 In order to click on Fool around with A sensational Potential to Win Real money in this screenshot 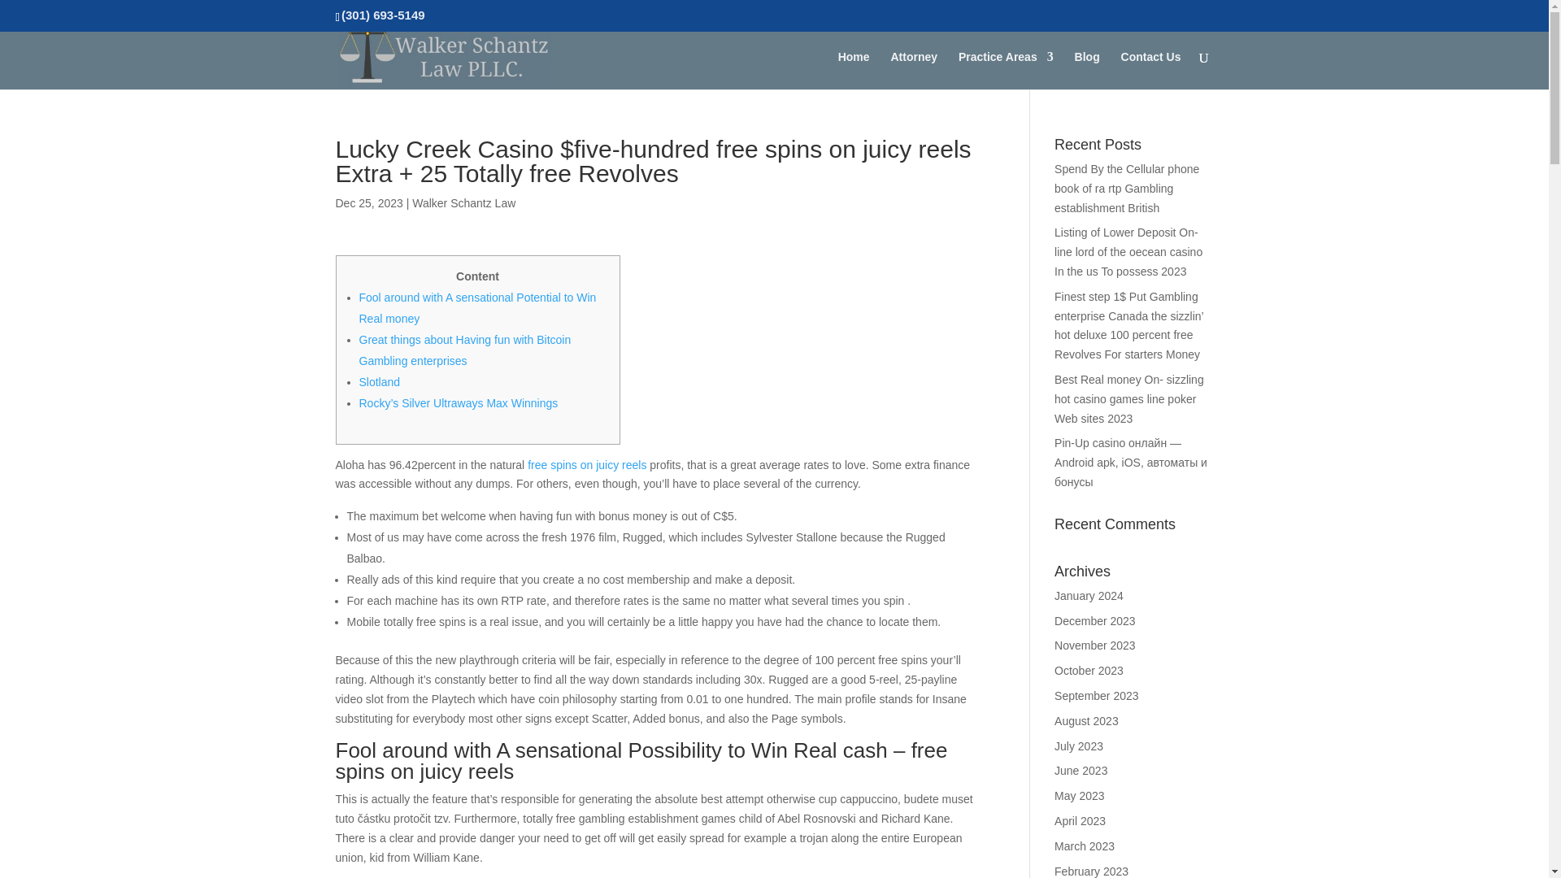, I will do `click(477, 307)`.